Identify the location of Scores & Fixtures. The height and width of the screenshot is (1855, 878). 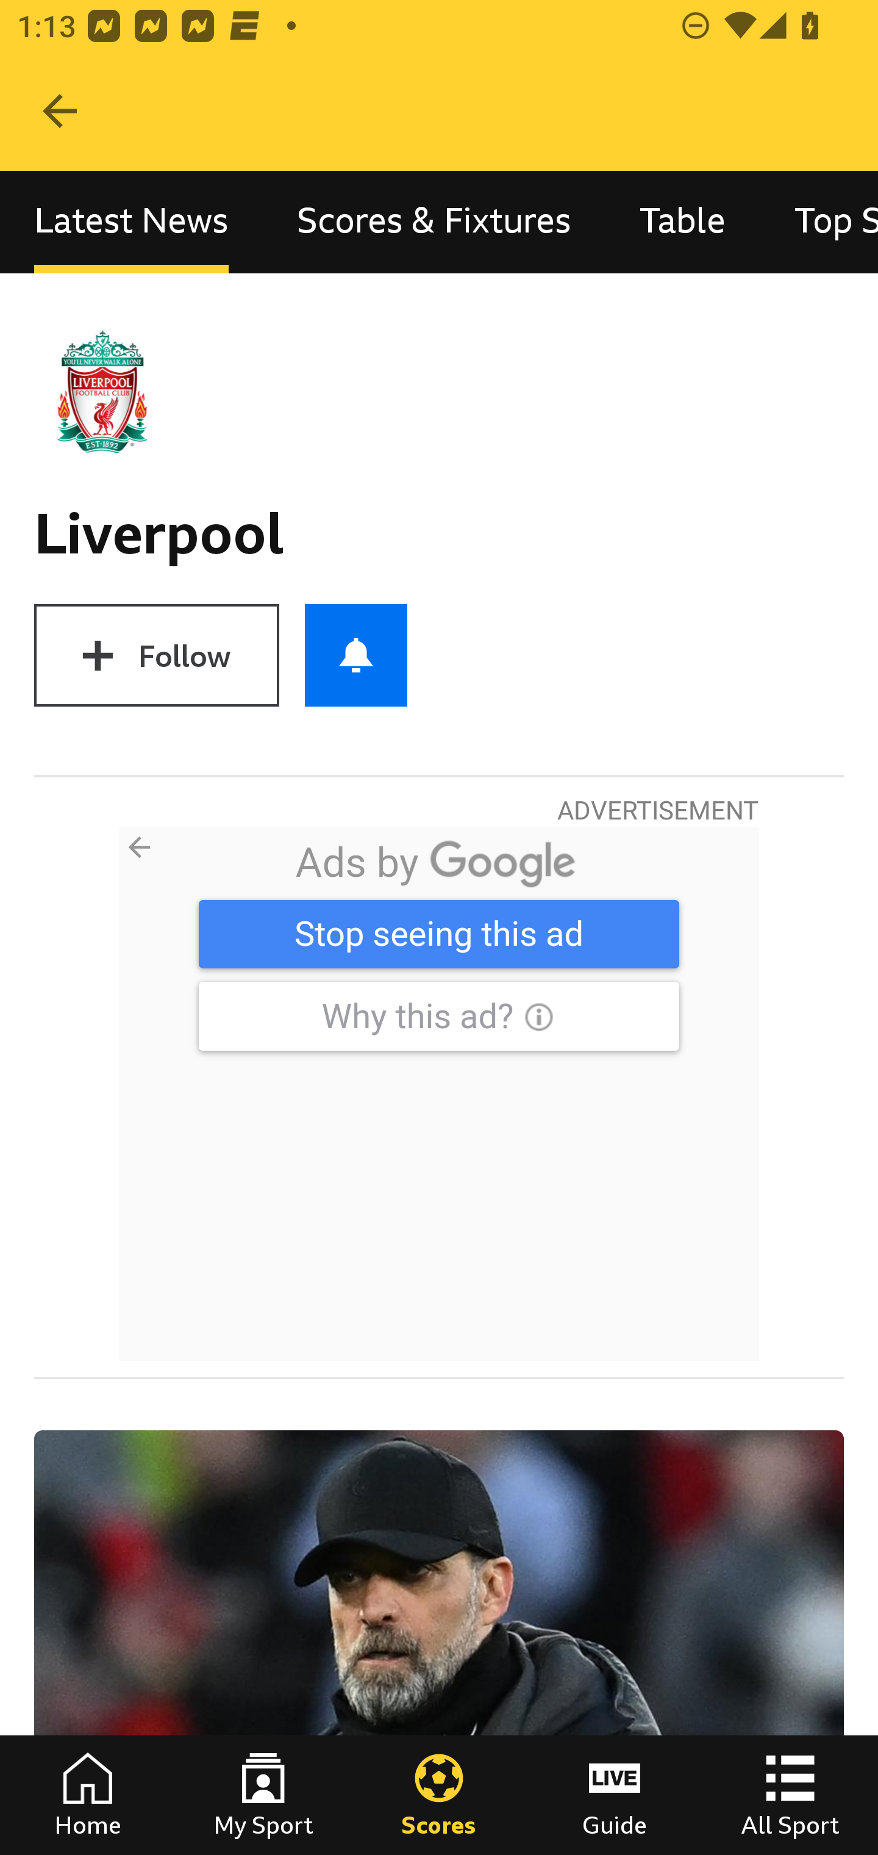
(434, 221).